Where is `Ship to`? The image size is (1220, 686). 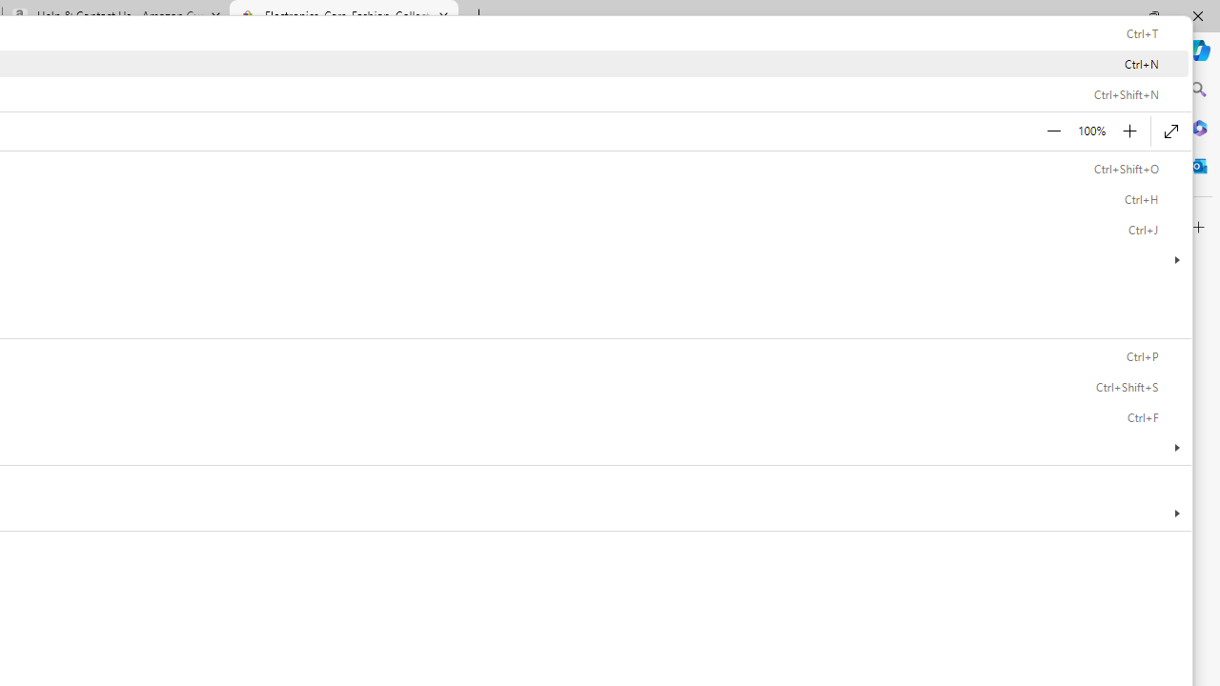
Ship to is located at coordinates (220, 83).